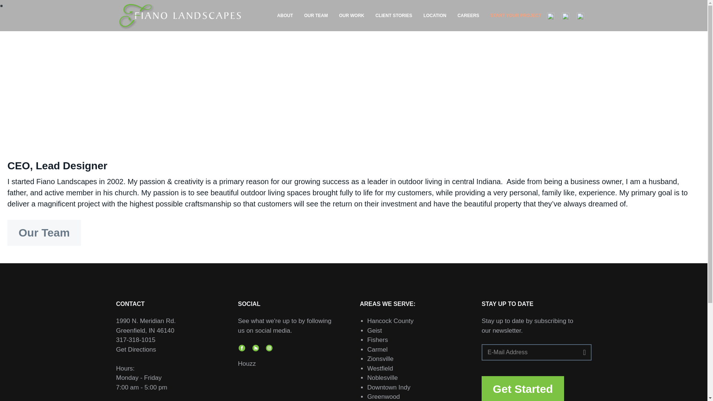 The width and height of the screenshot is (713, 401). I want to click on Go, so click(582, 351).